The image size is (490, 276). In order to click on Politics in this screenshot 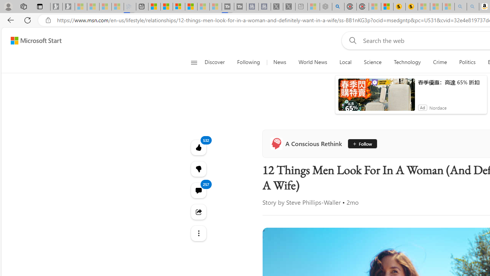, I will do `click(467, 62)`.